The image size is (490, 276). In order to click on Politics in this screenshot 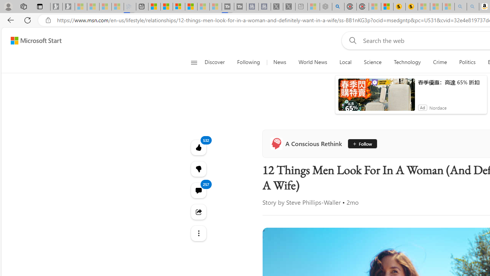, I will do `click(467, 62)`.